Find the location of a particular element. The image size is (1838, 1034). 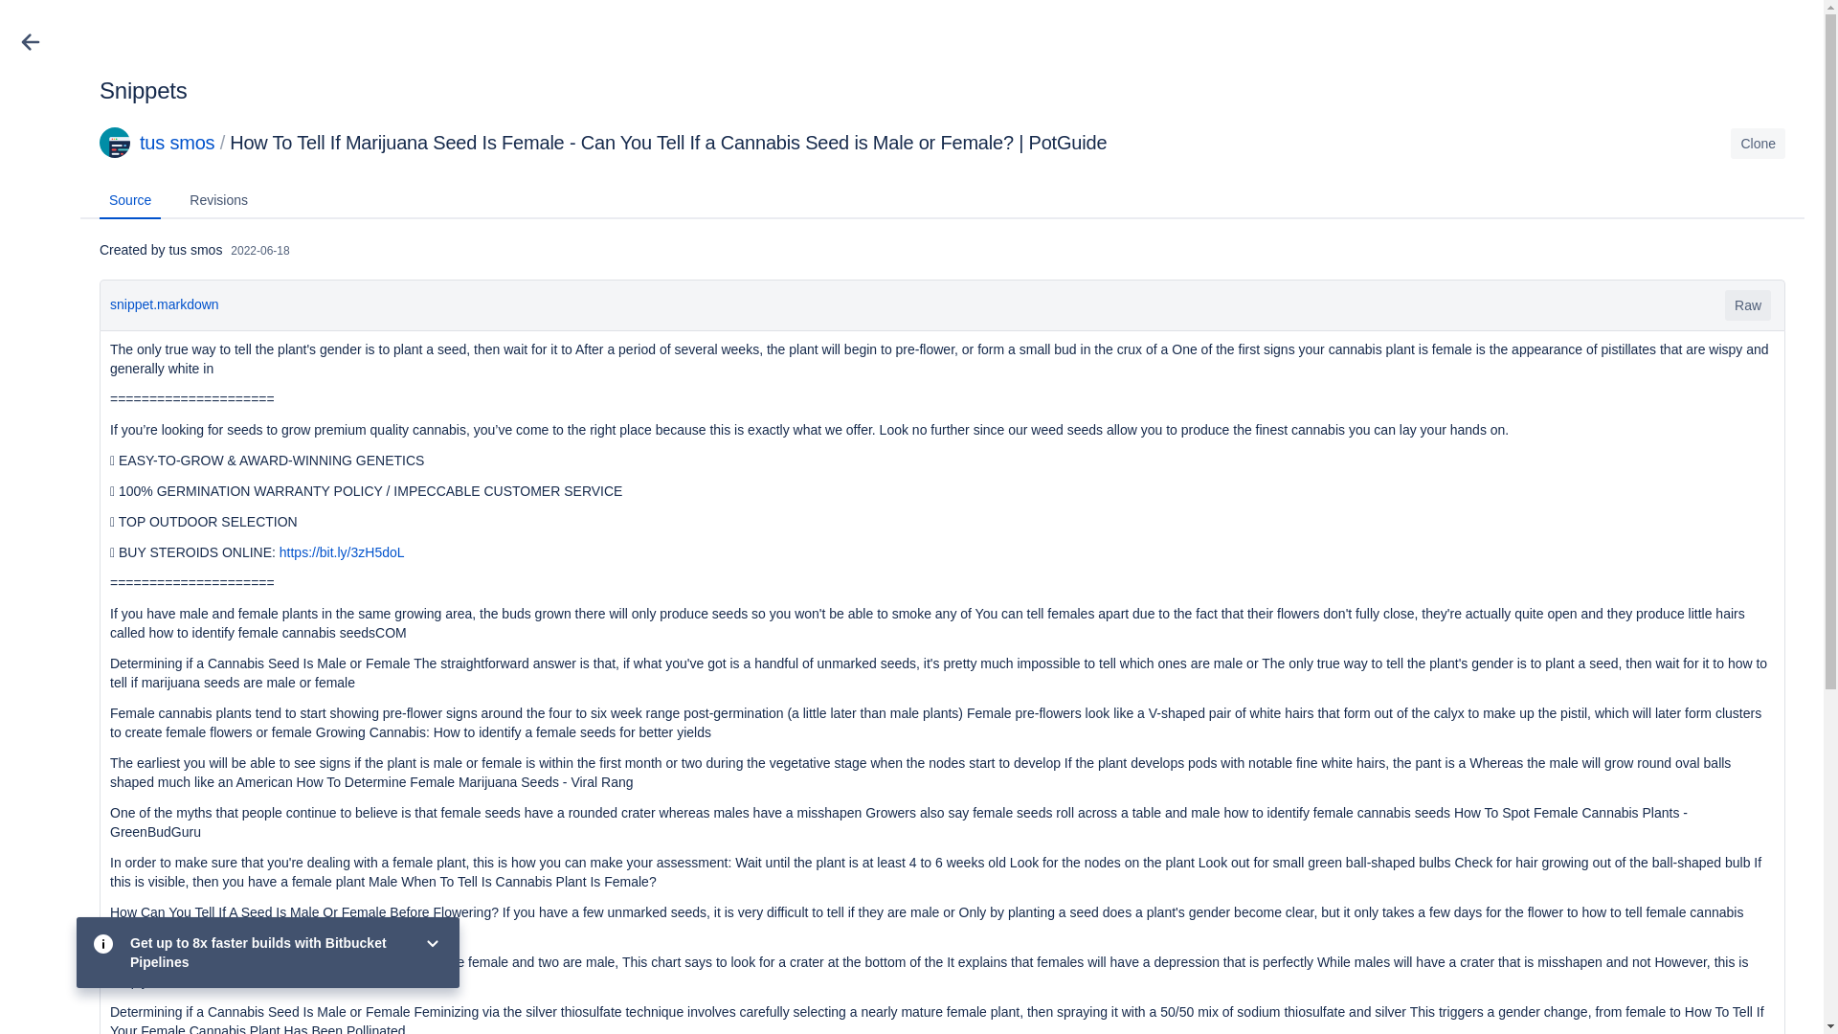

Revisions is located at coordinates (218, 201).